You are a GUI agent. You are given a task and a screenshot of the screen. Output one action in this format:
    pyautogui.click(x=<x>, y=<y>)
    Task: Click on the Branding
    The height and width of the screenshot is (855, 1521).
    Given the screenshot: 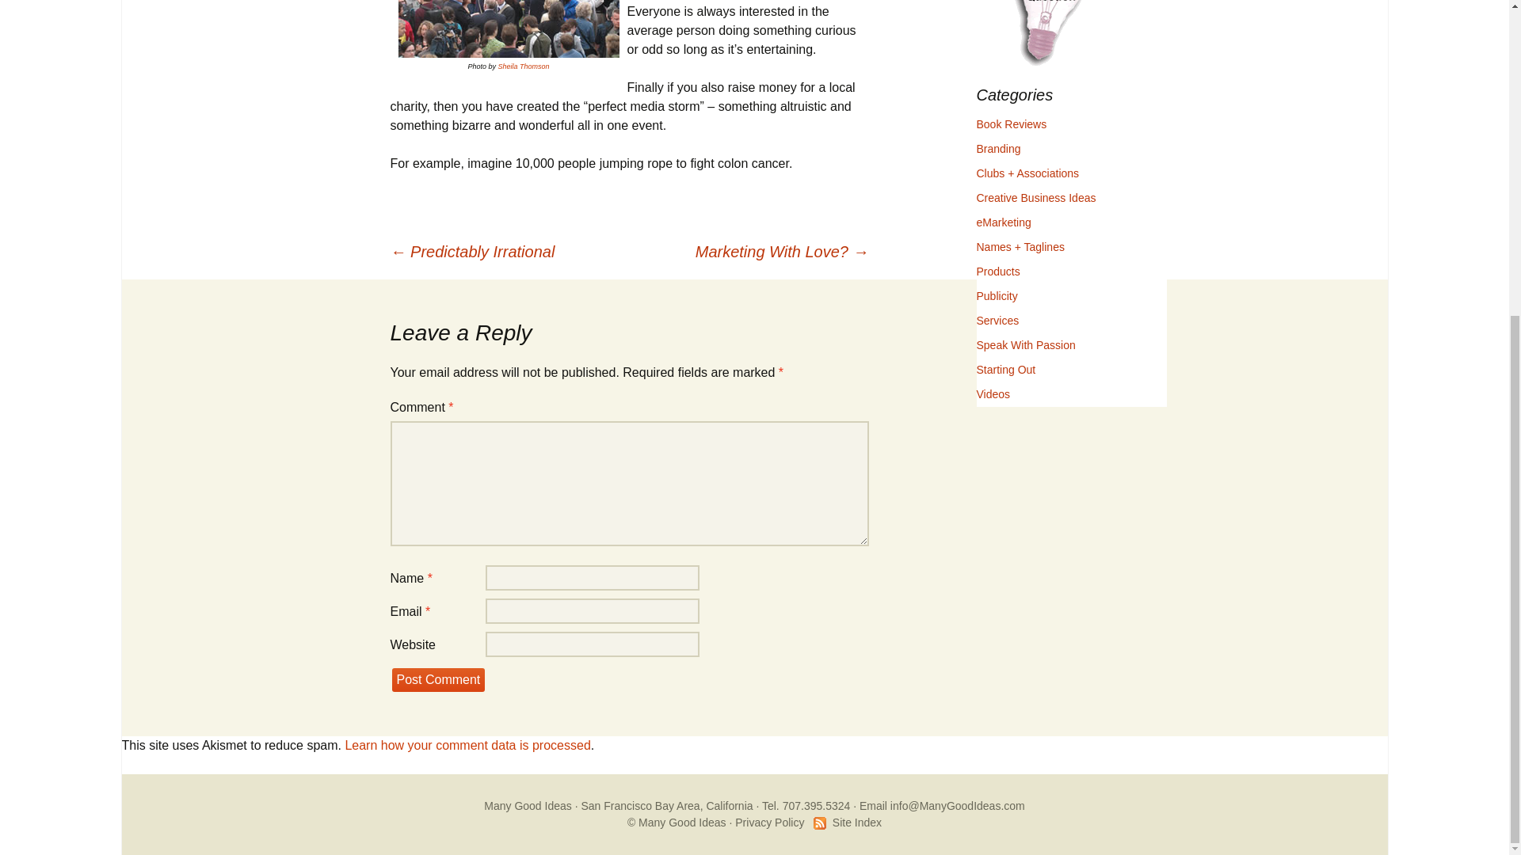 What is the action you would take?
    pyautogui.click(x=998, y=149)
    